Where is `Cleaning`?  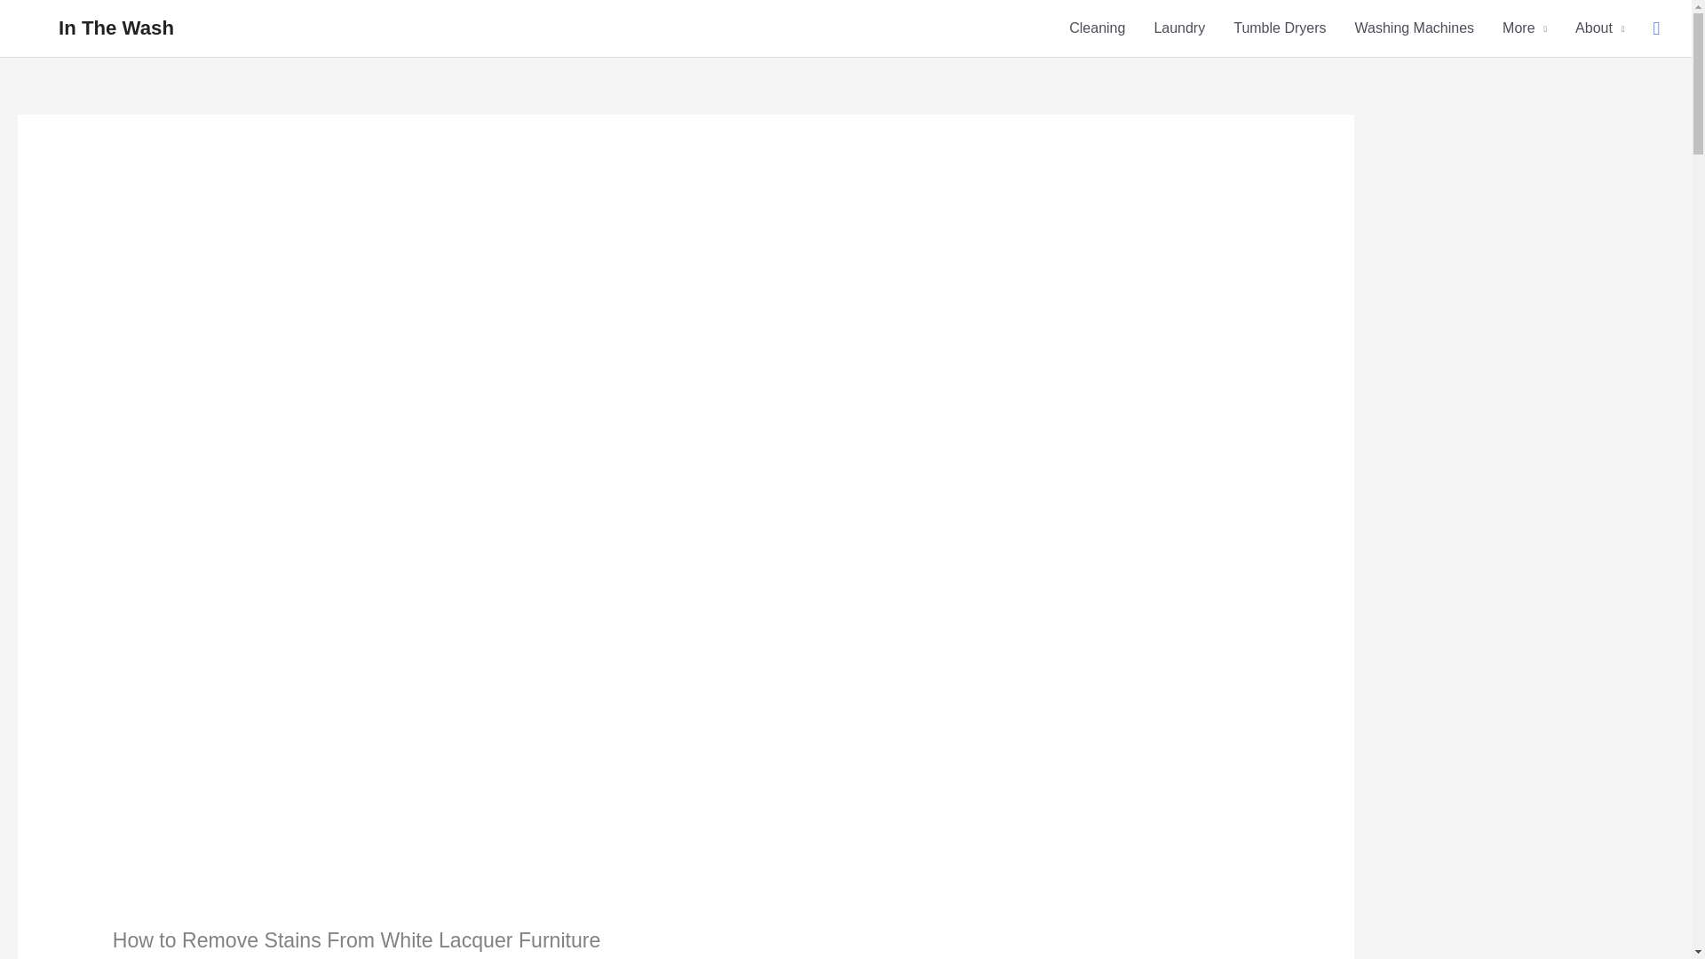 Cleaning is located at coordinates (1097, 28).